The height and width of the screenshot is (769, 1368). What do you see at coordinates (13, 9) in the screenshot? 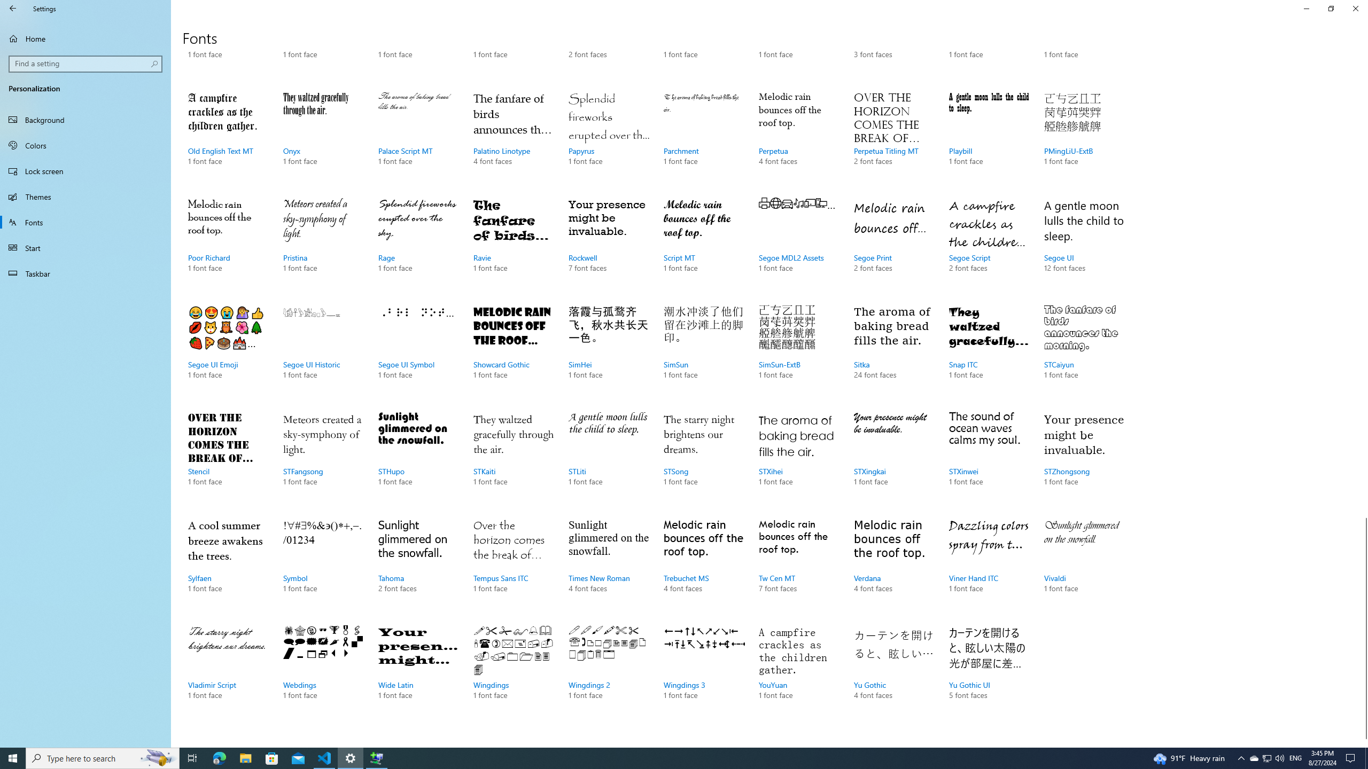
I see `Back` at bounding box center [13, 9].